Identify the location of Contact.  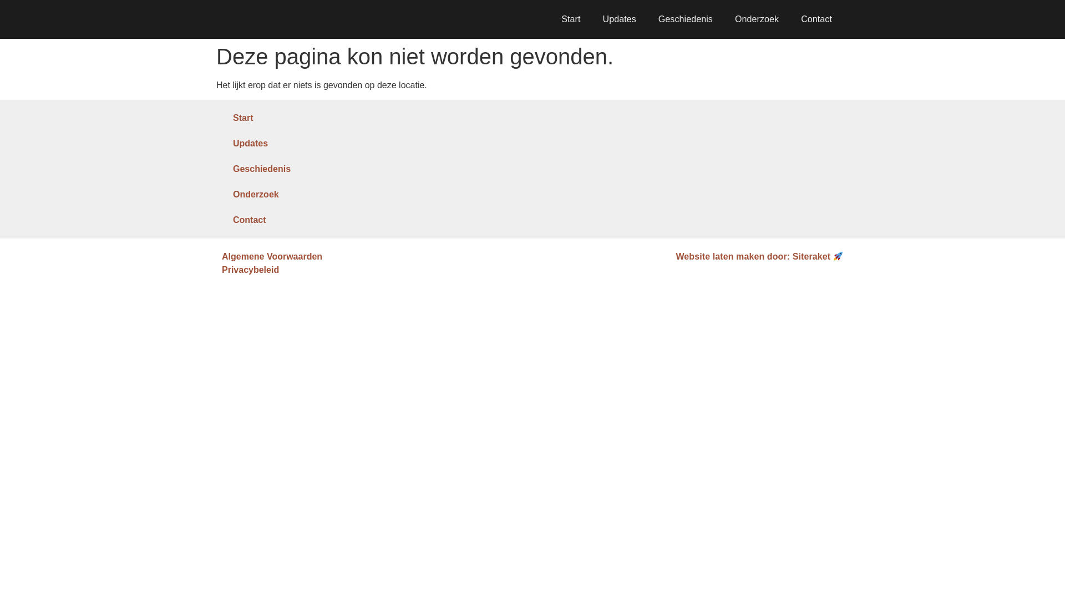
(322, 220).